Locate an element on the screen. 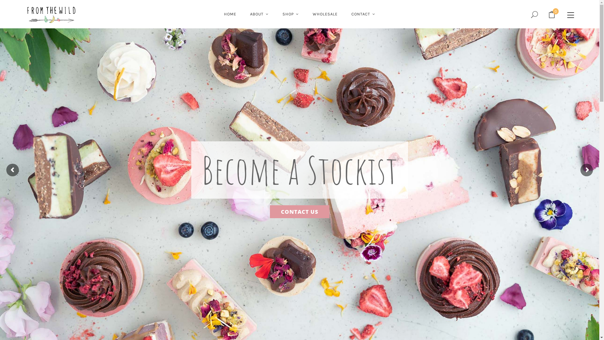 The image size is (604, 340). CONTACT is located at coordinates (363, 14).